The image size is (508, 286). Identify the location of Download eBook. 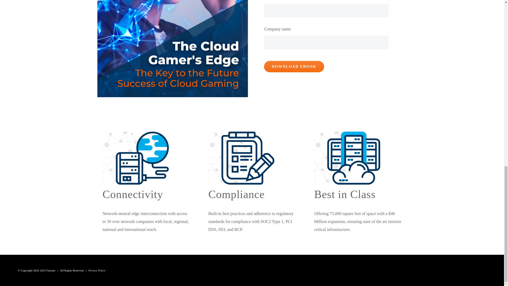
(294, 67).